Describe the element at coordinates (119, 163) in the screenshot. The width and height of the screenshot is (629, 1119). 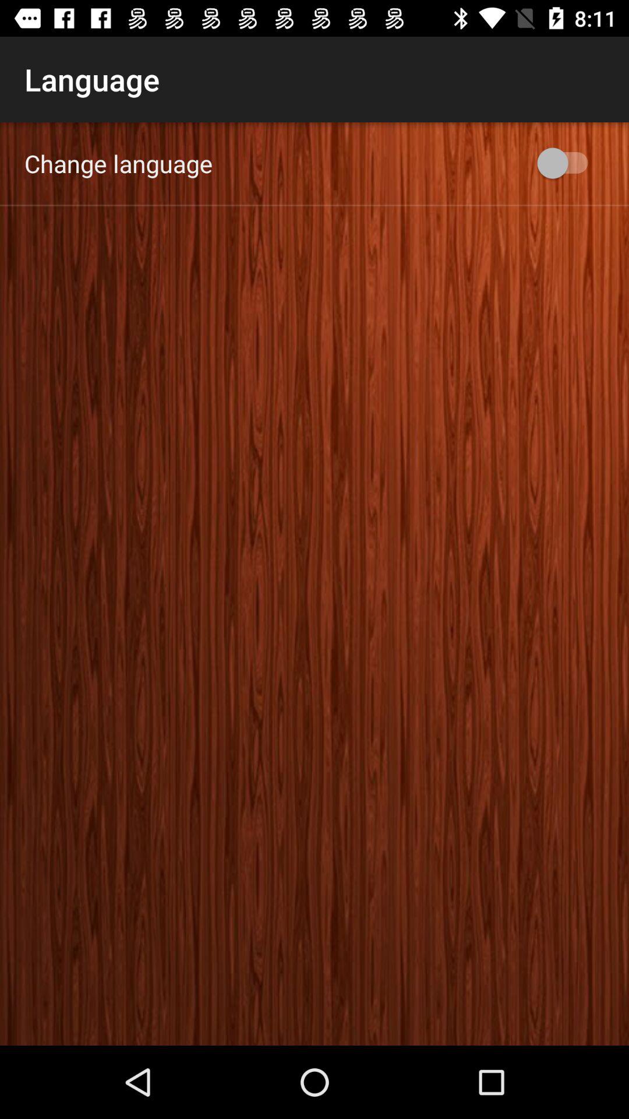
I see `select item below language item` at that location.